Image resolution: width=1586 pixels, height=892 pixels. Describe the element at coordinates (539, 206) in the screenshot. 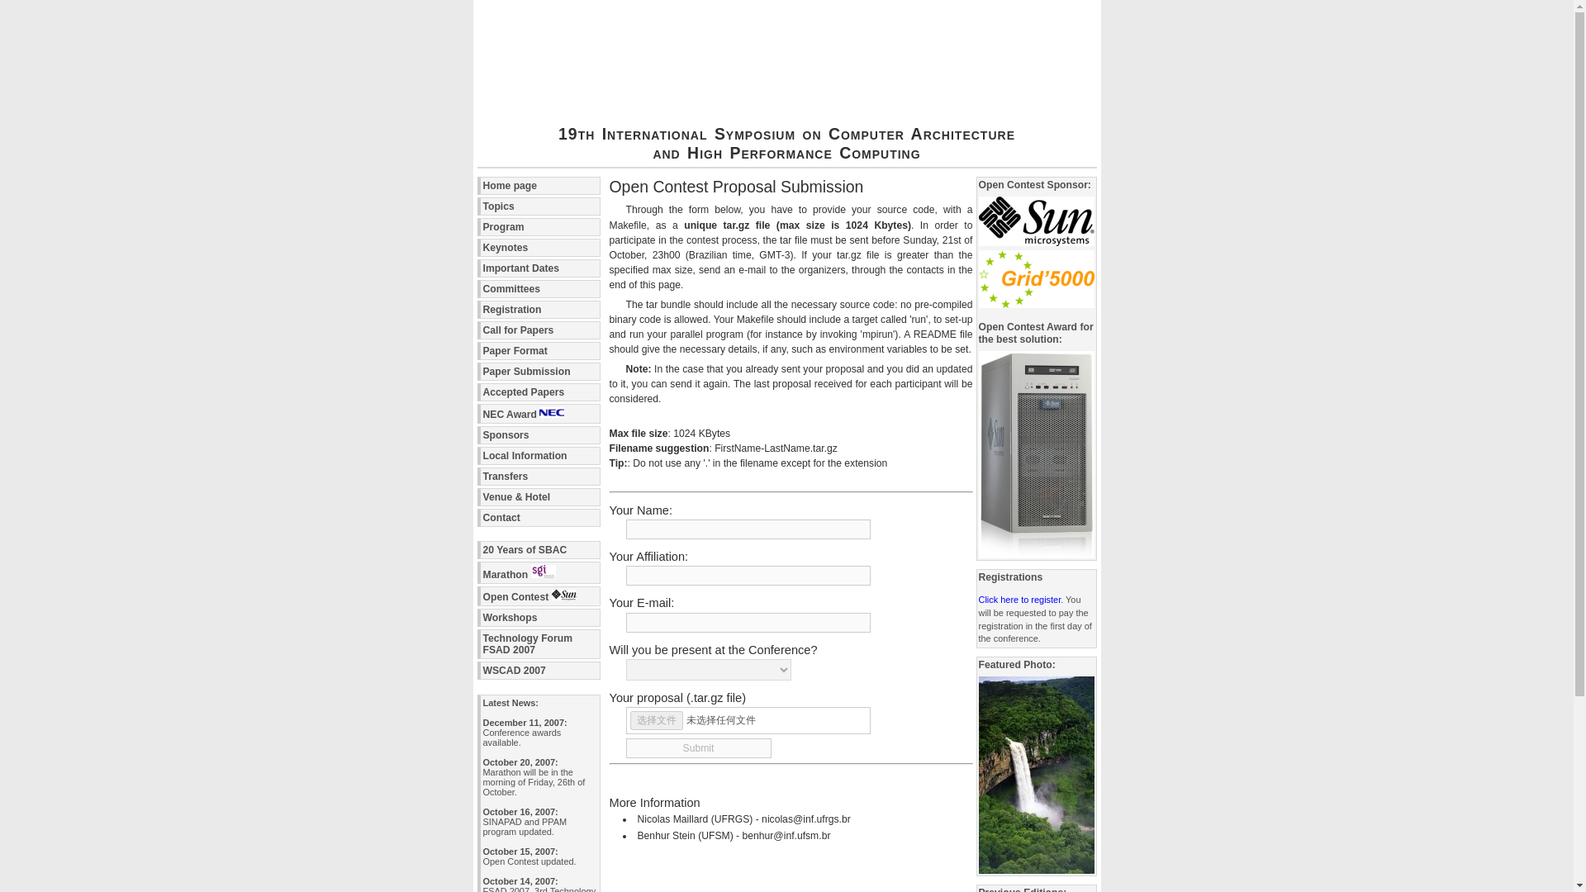

I see `Topics` at that location.